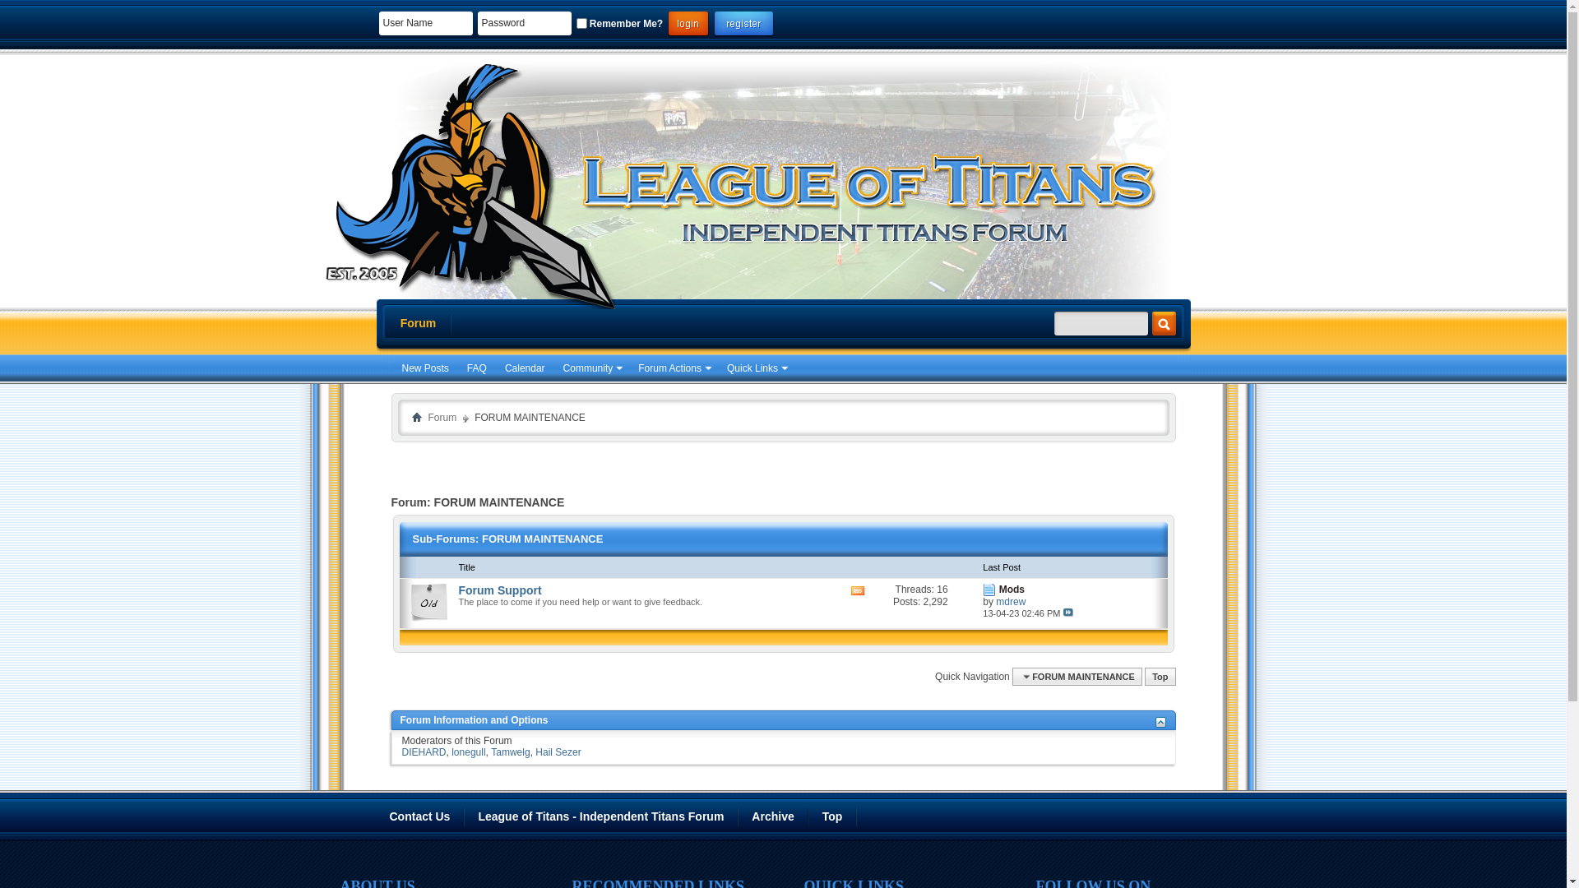  What do you see at coordinates (424, 752) in the screenshot?
I see `DIEHARD` at bounding box center [424, 752].